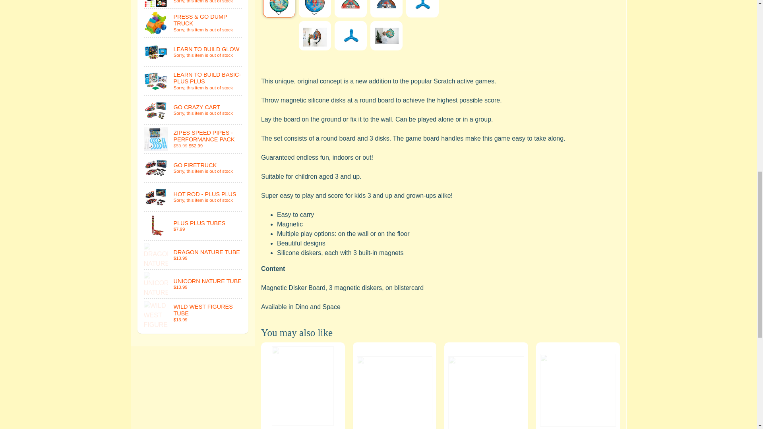 Image resolution: width=763 pixels, height=429 pixels. What do you see at coordinates (351, 9) in the screenshot?
I see `DISKER GAME - DINO AND SPACE` at bounding box center [351, 9].